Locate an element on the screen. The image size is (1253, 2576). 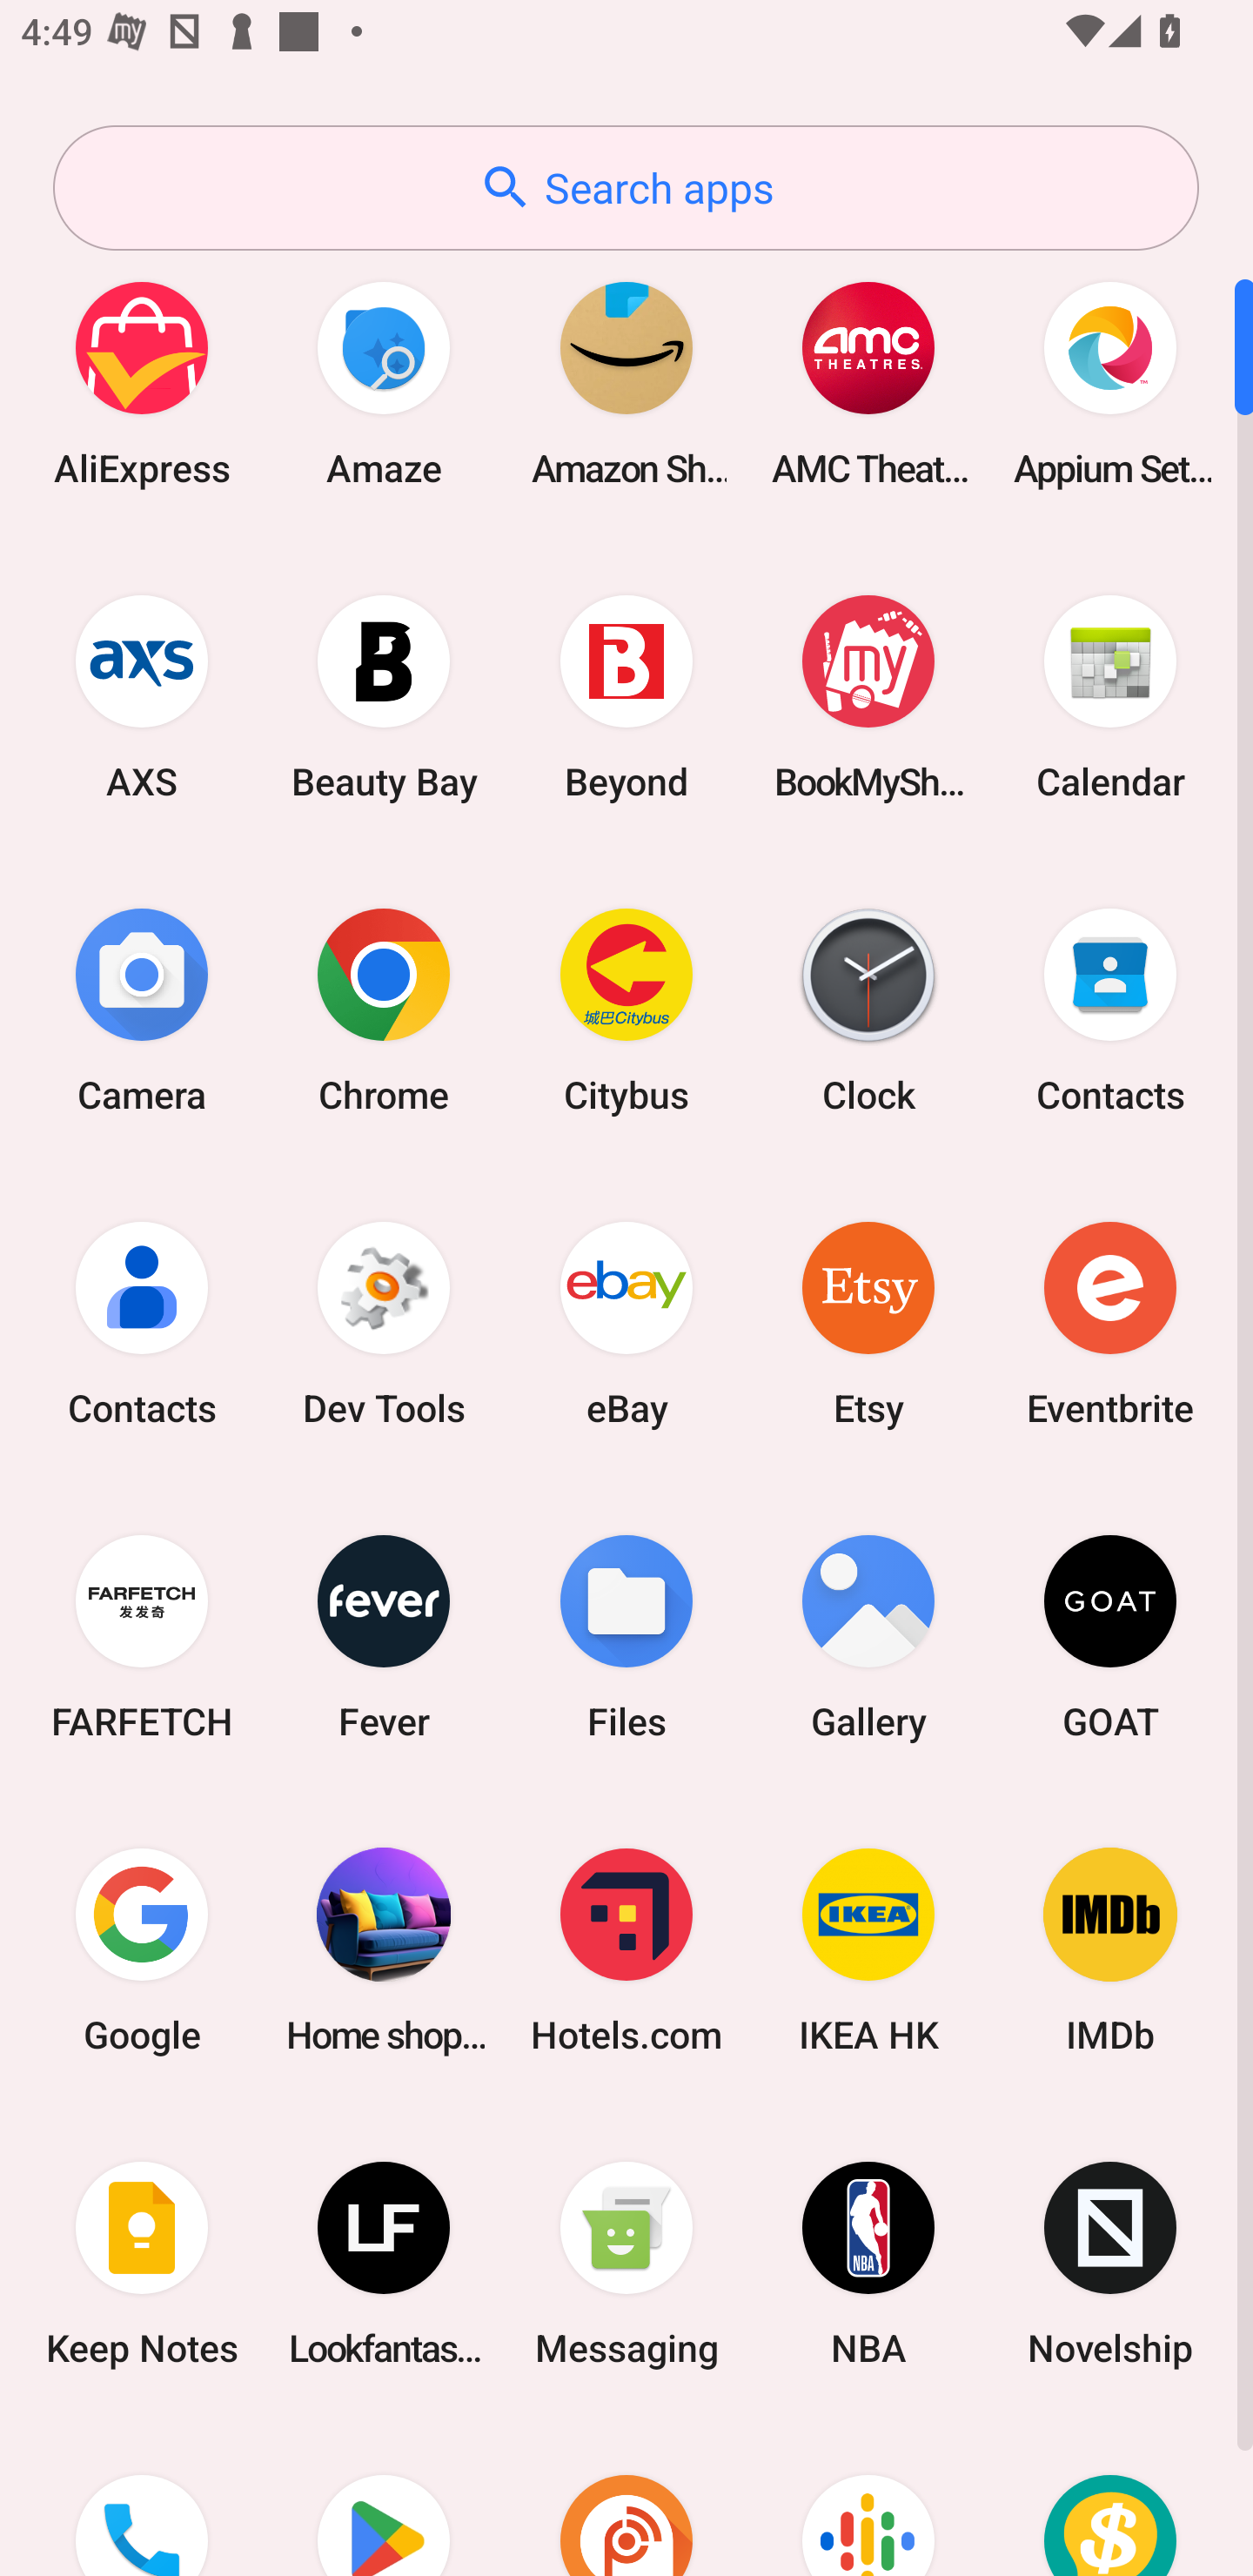
Podcasts is located at coordinates (868, 2499).